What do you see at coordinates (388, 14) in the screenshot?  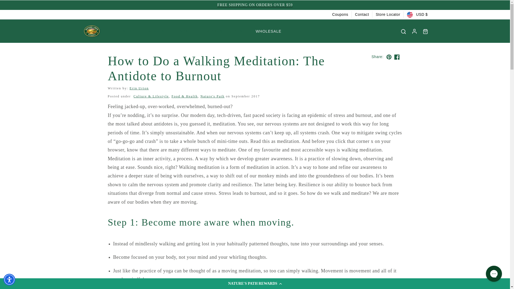 I see `Store Locator` at bounding box center [388, 14].